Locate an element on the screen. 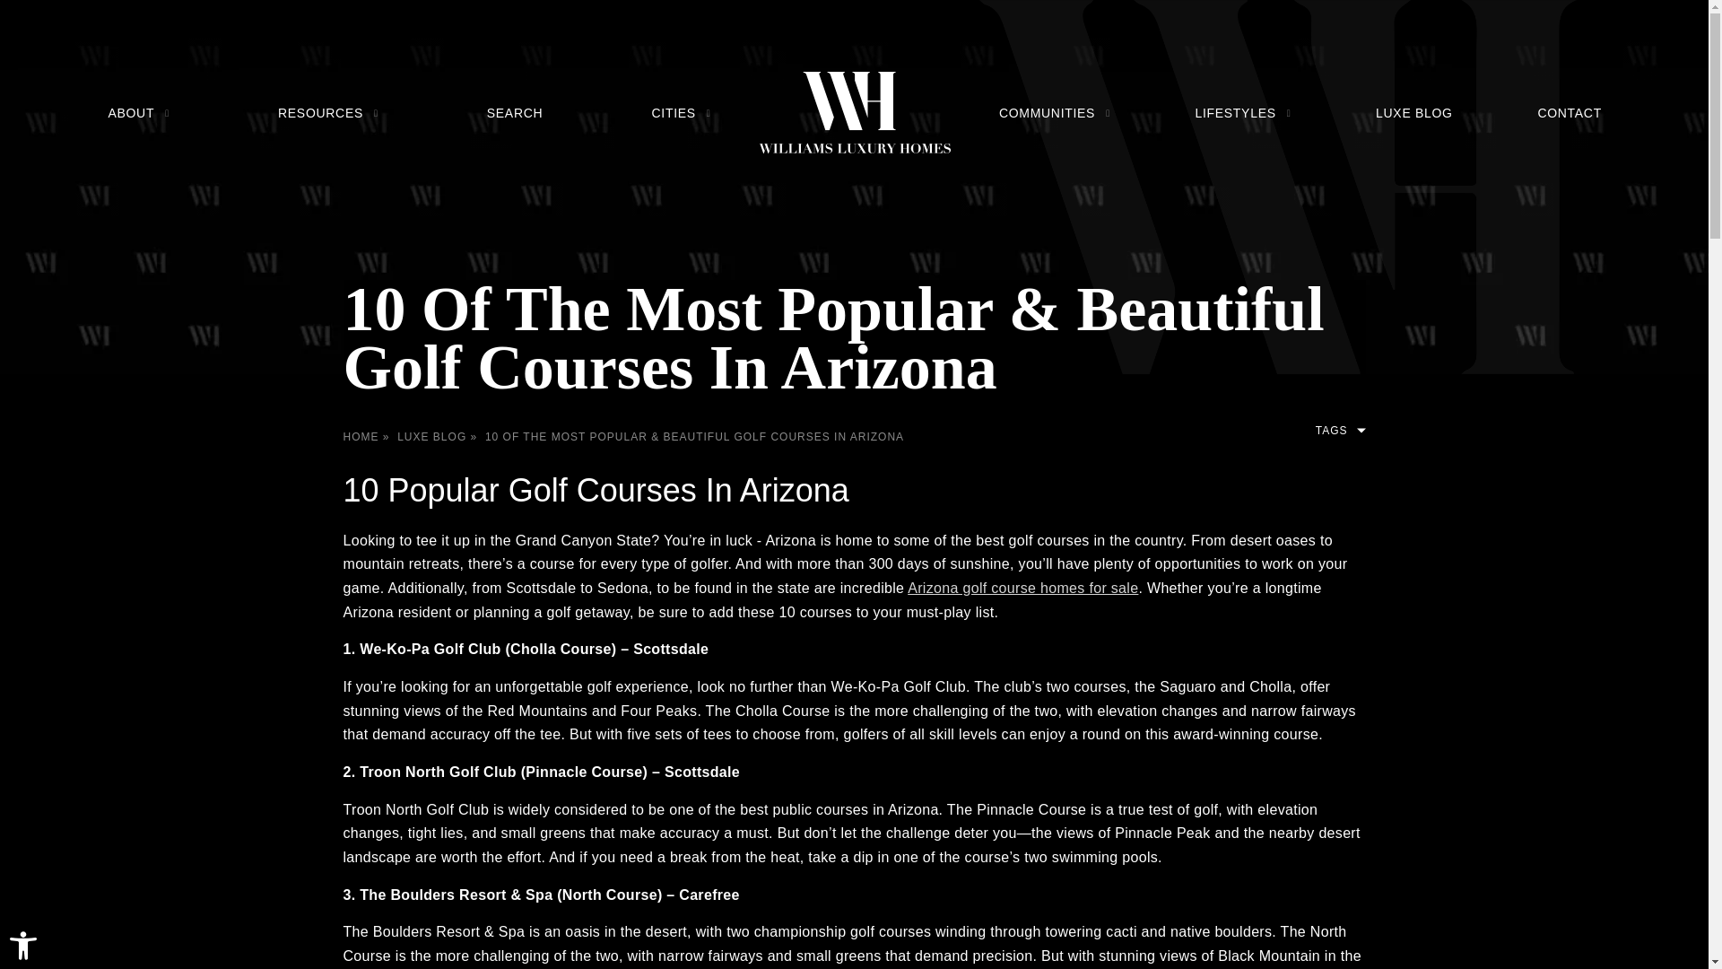 Image resolution: width=1722 pixels, height=969 pixels. Accessibility Tools is located at coordinates (23, 946).